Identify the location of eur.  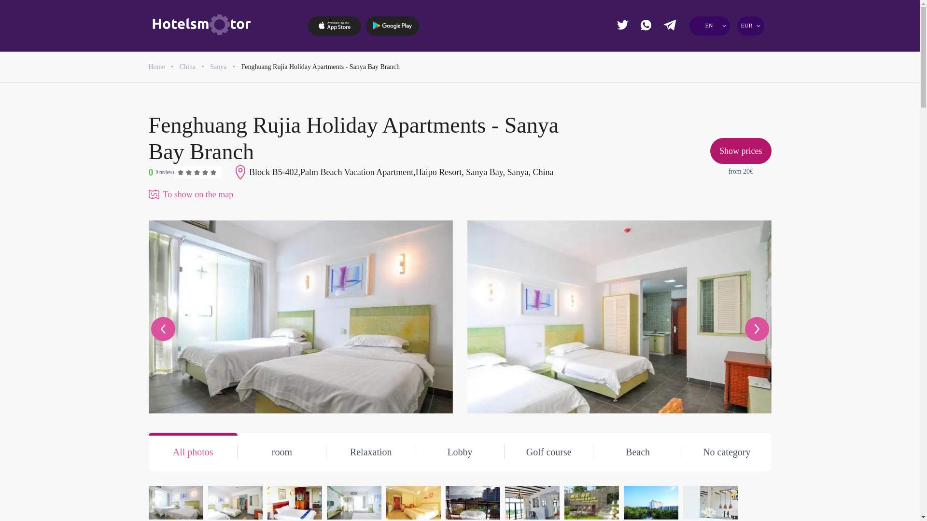
(672, 48).